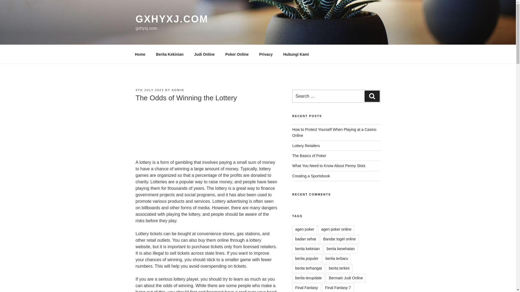 The height and width of the screenshot is (292, 520). What do you see at coordinates (237, 54) in the screenshot?
I see `Poker Online` at bounding box center [237, 54].